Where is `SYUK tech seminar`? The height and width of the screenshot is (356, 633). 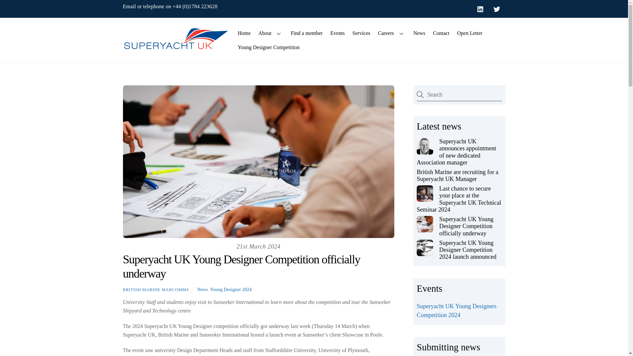 SYUK tech seminar is located at coordinates (425, 193).